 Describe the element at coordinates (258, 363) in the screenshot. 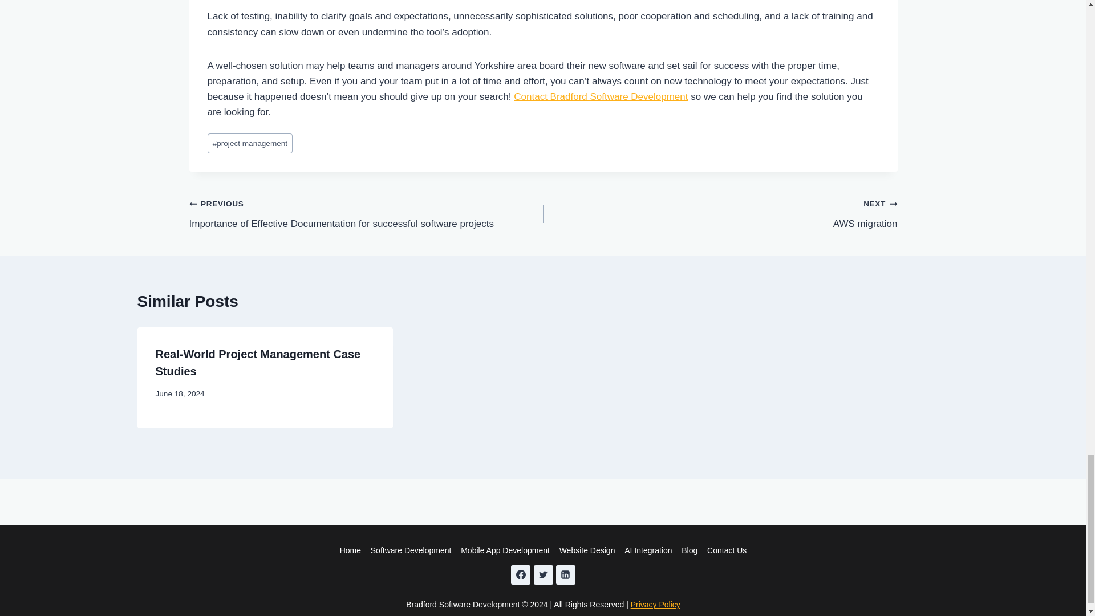

I see `Real-World Project Management Case Studies` at that location.